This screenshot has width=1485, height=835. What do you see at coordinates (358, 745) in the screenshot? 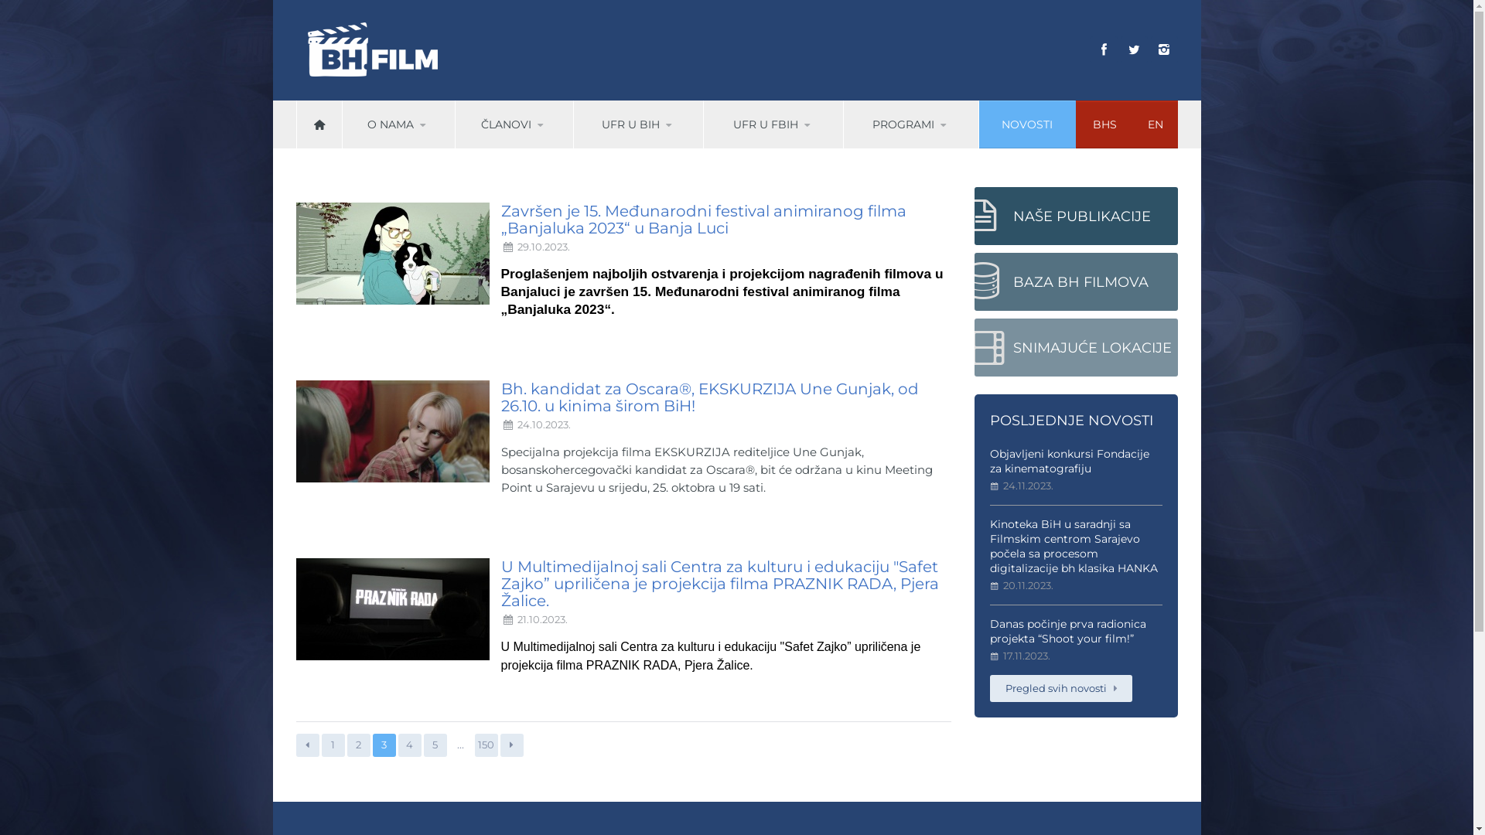
I see `2` at bounding box center [358, 745].